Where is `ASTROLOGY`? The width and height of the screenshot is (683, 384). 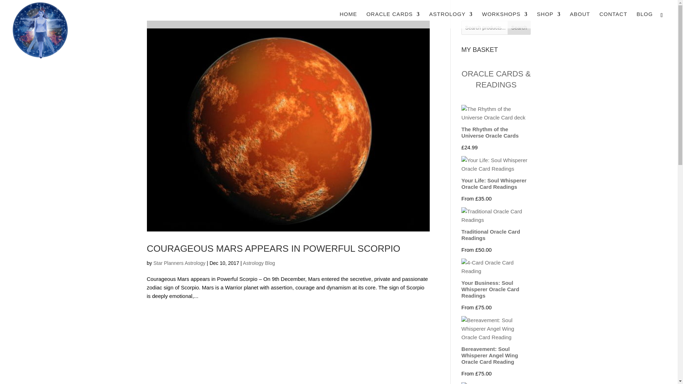 ASTROLOGY is located at coordinates (450, 20).